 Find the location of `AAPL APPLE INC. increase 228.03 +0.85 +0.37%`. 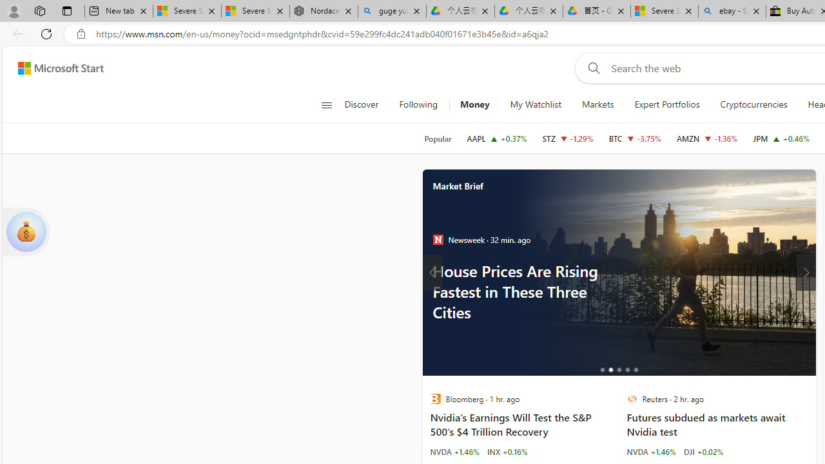

AAPL APPLE INC. increase 228.03 +0.85 +0.37% is located at coordinates (496, 138).